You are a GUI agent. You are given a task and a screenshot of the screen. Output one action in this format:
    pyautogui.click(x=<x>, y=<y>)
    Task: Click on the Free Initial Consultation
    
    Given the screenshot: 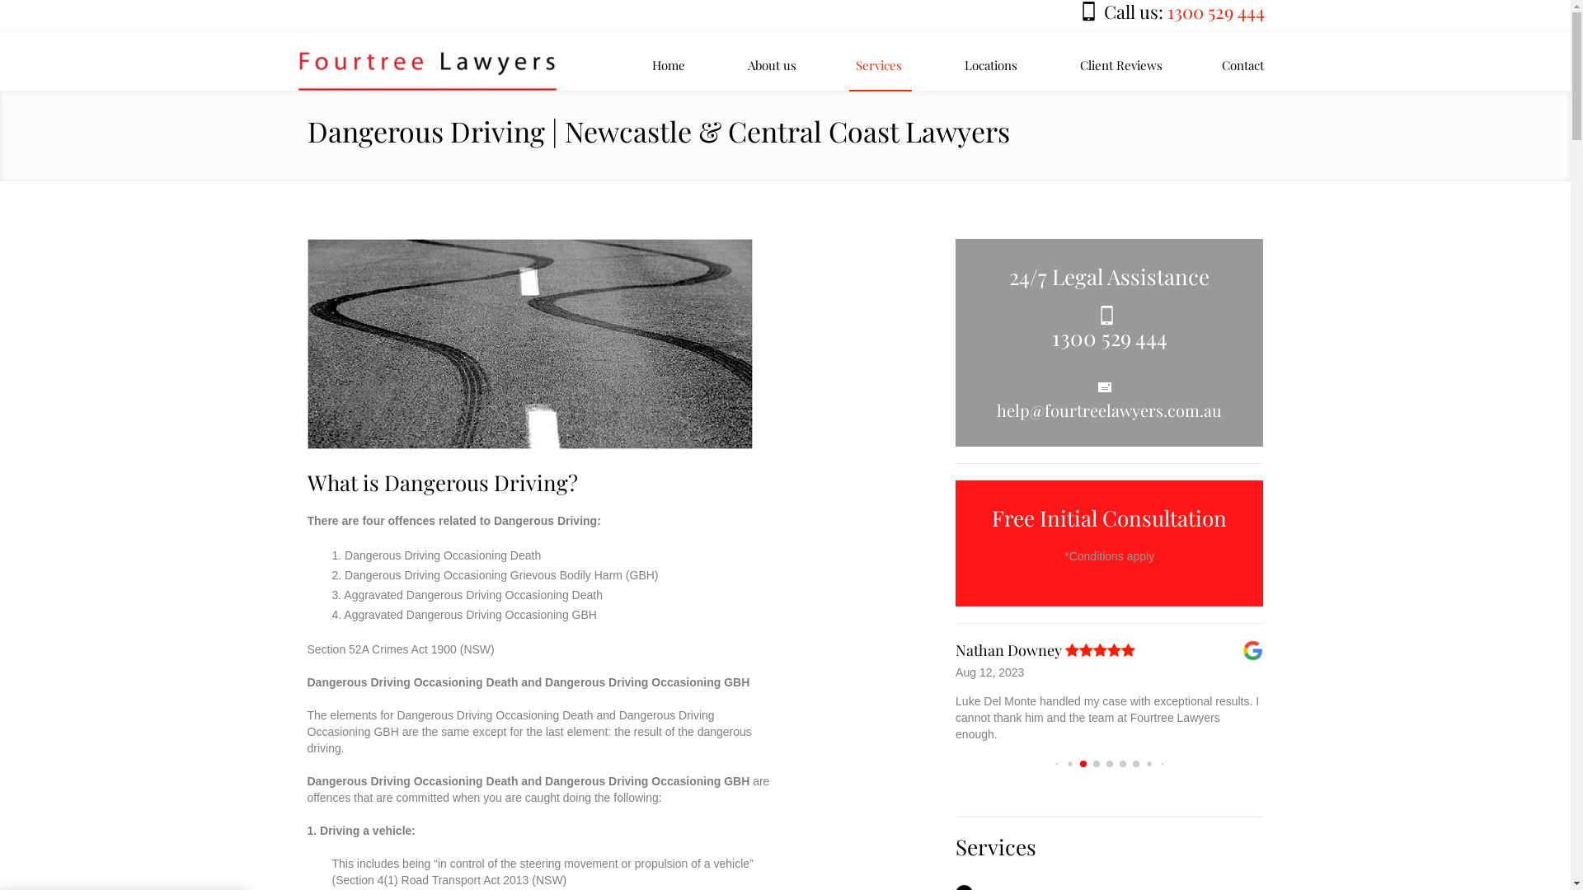 What is the action you would take?
    pyautogui.click(x=1110, y=518)
    